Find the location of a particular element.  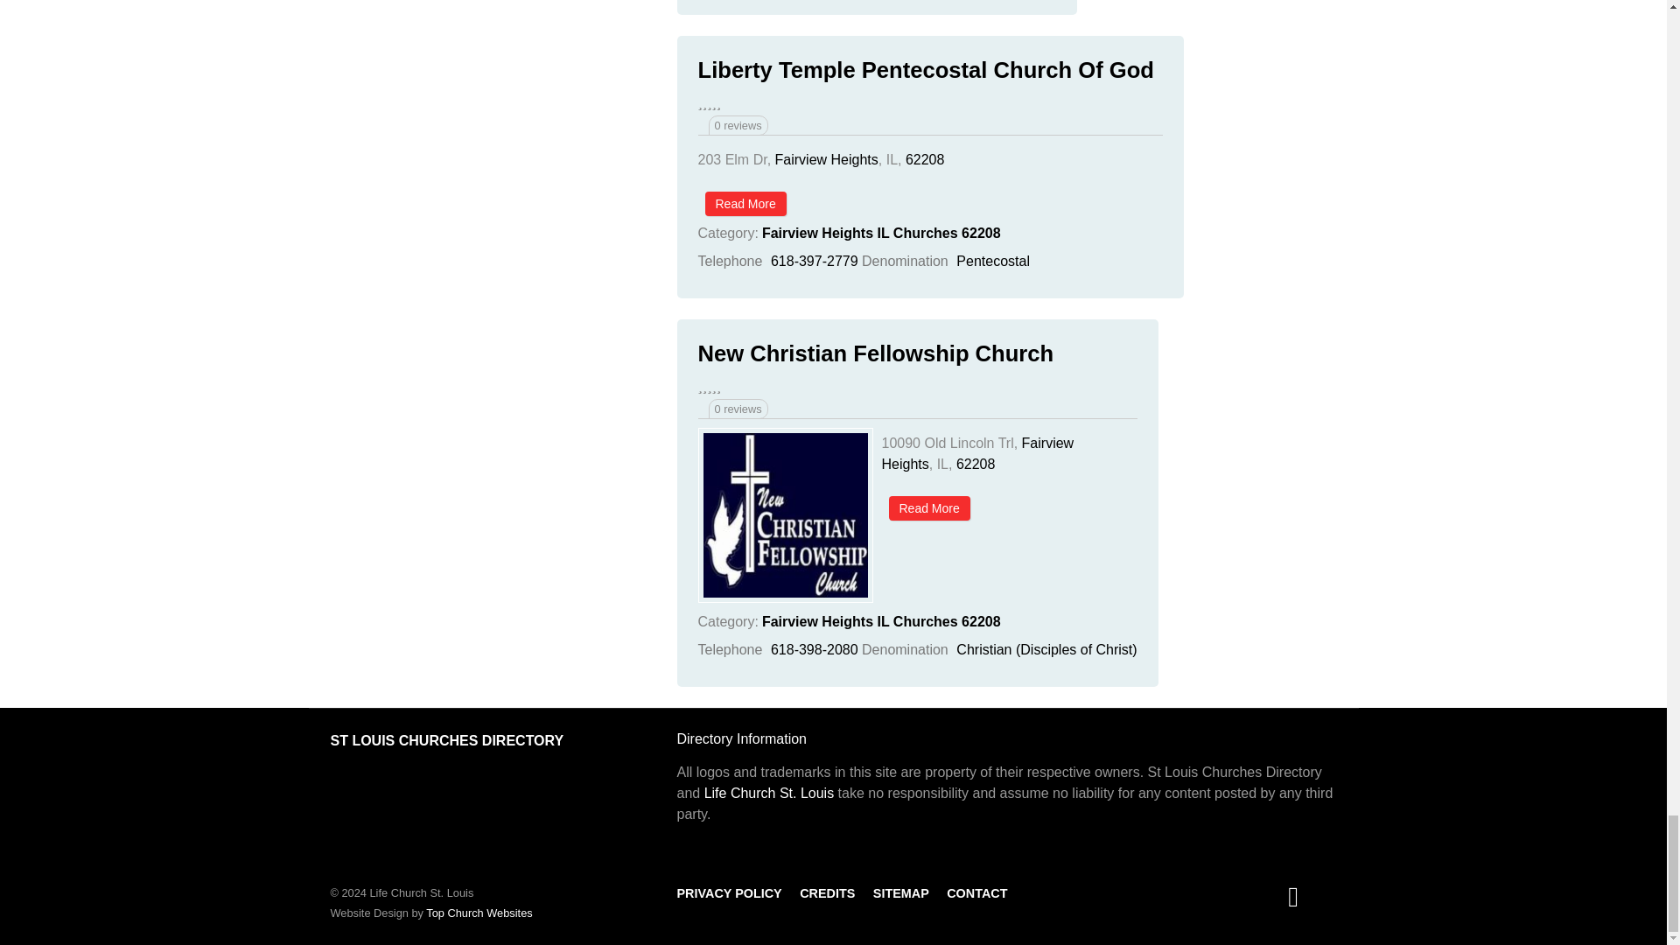

Credits is located at coordinates (827, 893).